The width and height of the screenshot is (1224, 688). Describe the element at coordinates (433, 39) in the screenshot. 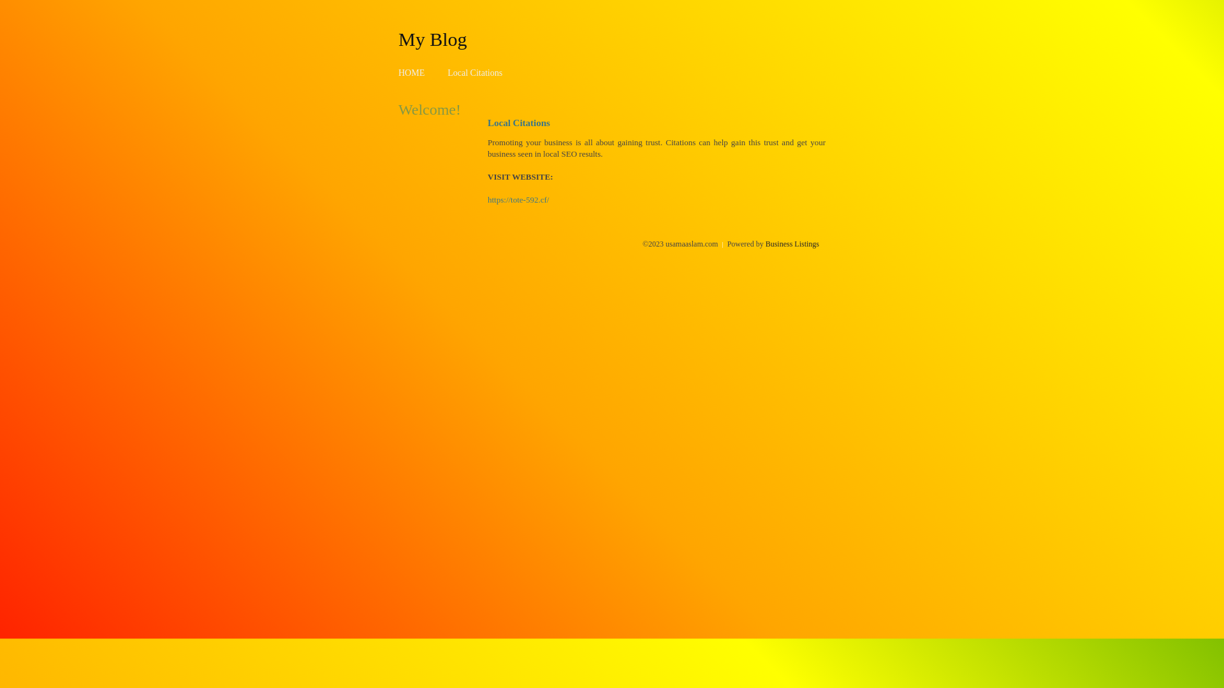

I see `My Blog` at that location.